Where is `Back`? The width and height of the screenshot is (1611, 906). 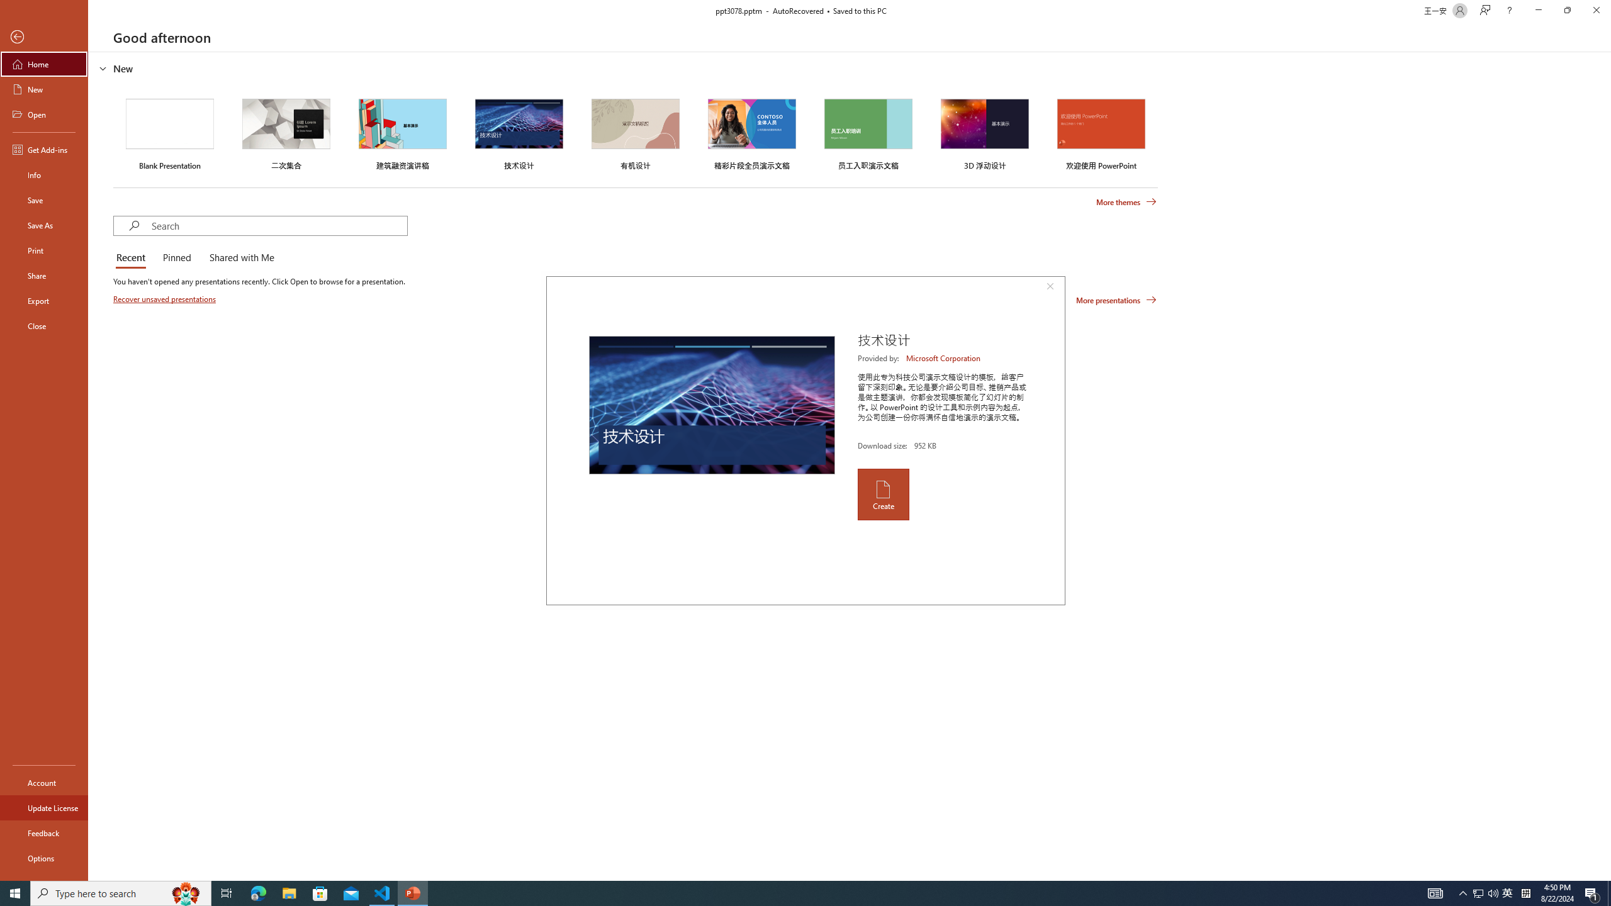
Back is located at coordinates (44, 38).